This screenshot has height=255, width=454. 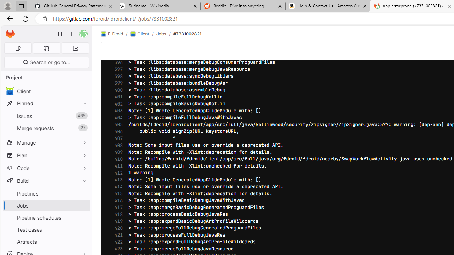 What do you see at coordinates (10, 91) in the screenshot?
I see `avatar` at bounding box center [10, 91].